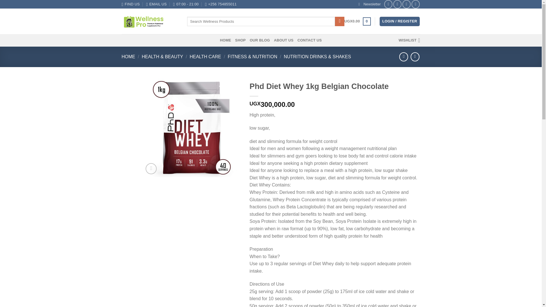  I want to click on Newsletter, so click(370, 4).